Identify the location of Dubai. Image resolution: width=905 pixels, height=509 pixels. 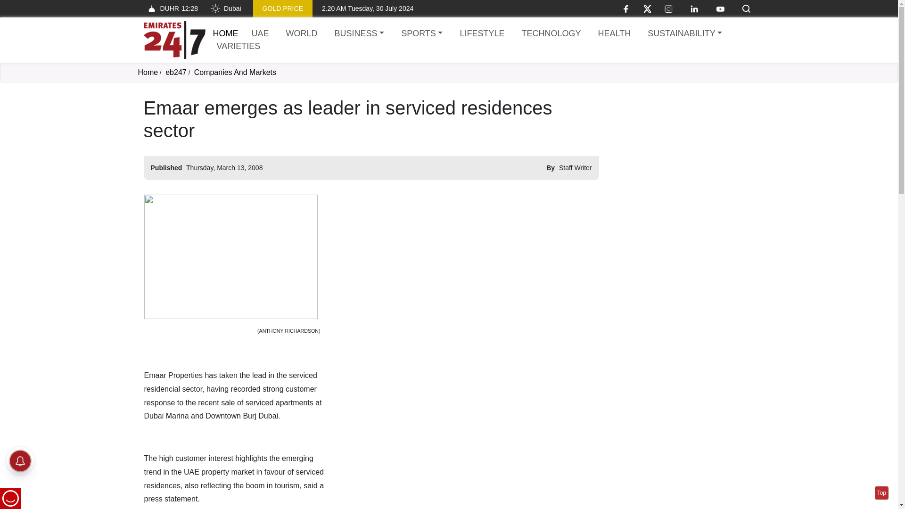
(359, 34).